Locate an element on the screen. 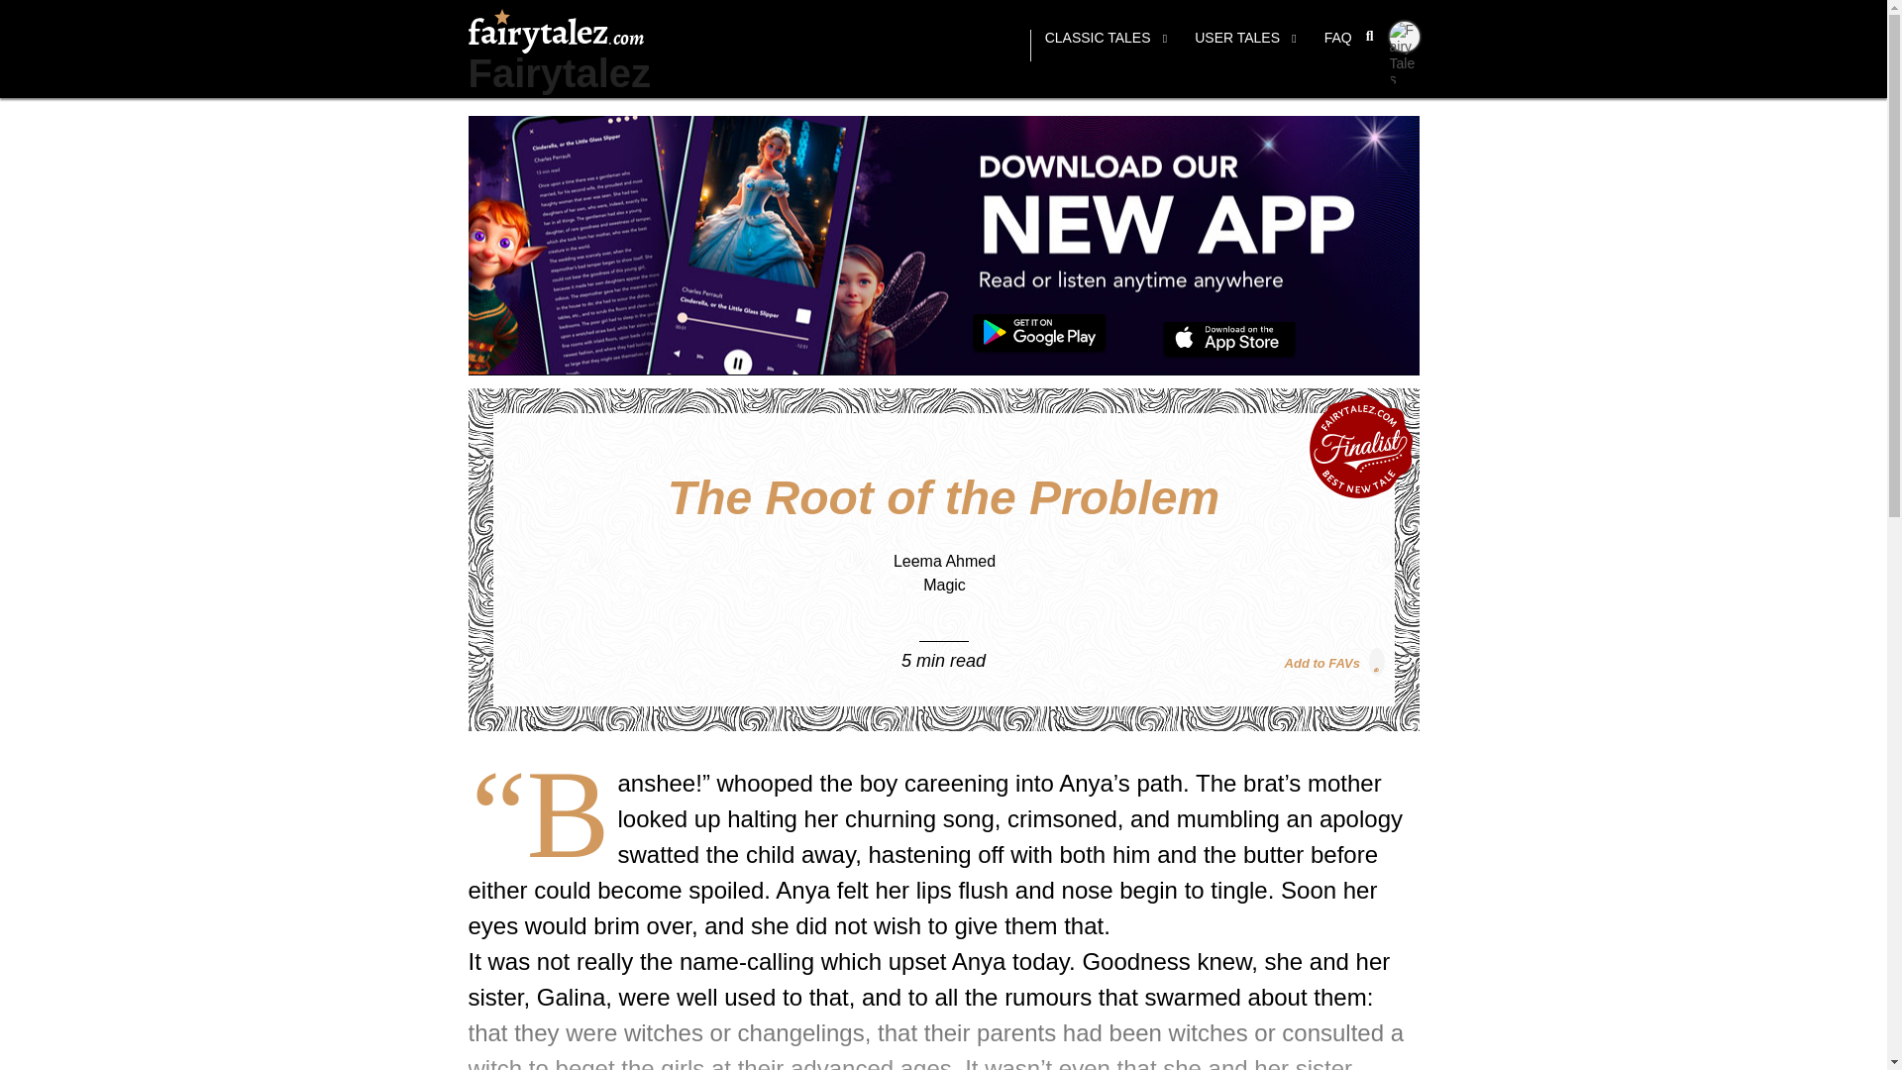 Image resolution: width=1902 pixels, height=1070 pixels. Add to FAVs is located at coordinates (1333, 662).